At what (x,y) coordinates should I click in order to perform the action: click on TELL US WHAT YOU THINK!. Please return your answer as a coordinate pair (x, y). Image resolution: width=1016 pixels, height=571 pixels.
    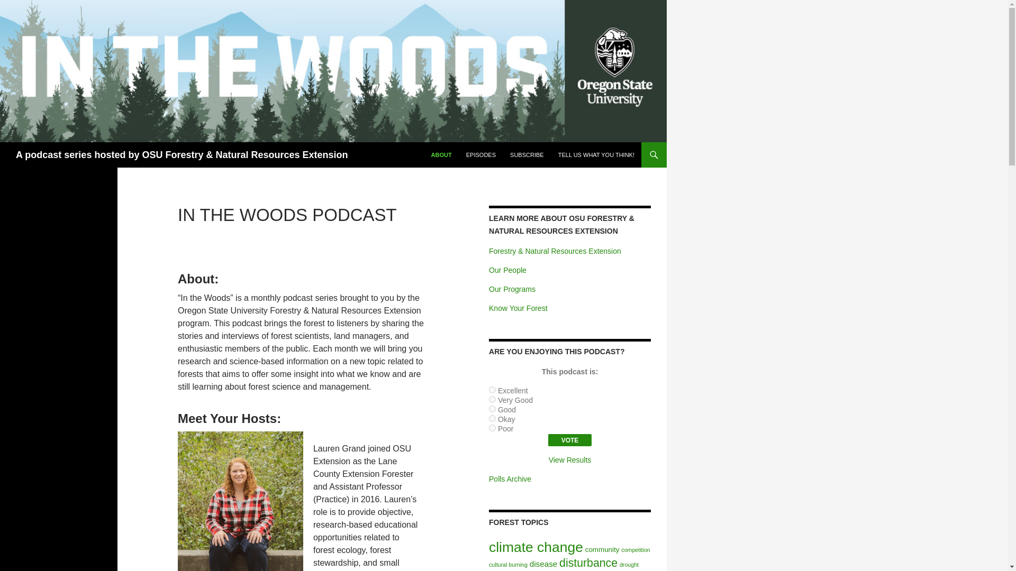
    Looking at the image, I should click on (596, 154).